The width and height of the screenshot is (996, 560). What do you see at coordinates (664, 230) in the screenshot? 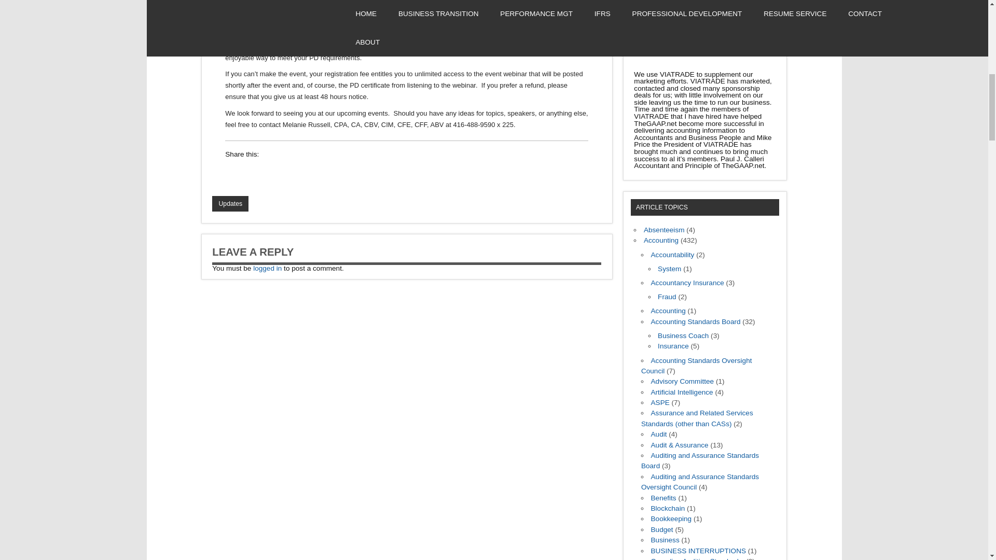
I see `Absenteeism` at bounding box center [664, 230].